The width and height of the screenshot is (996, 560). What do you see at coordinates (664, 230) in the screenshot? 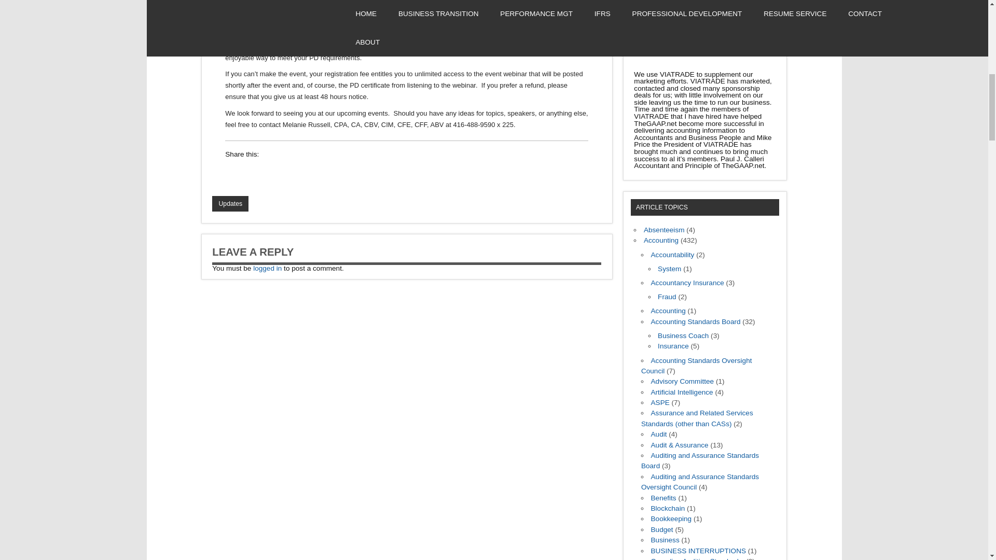
I see `Absenteeism` at bounding box center [664, 230].